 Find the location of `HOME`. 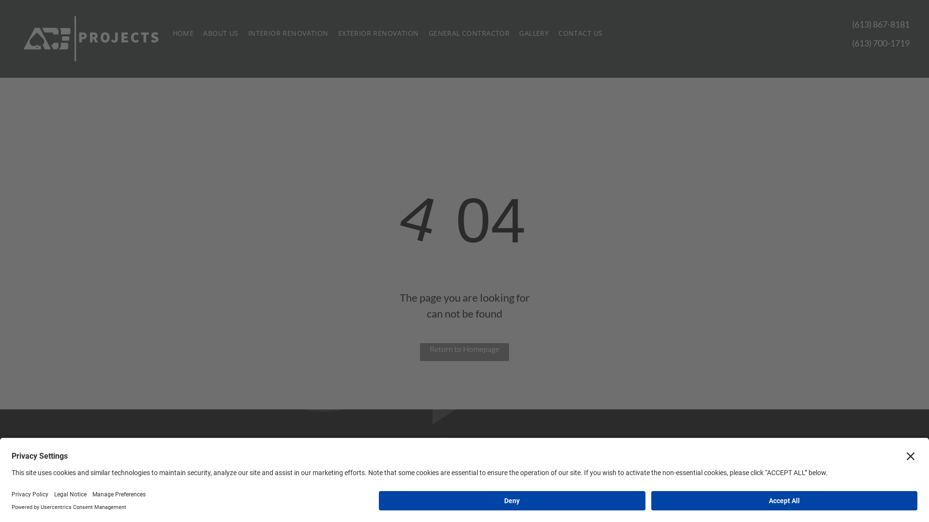

HOME is located at coordinates (183, 33).